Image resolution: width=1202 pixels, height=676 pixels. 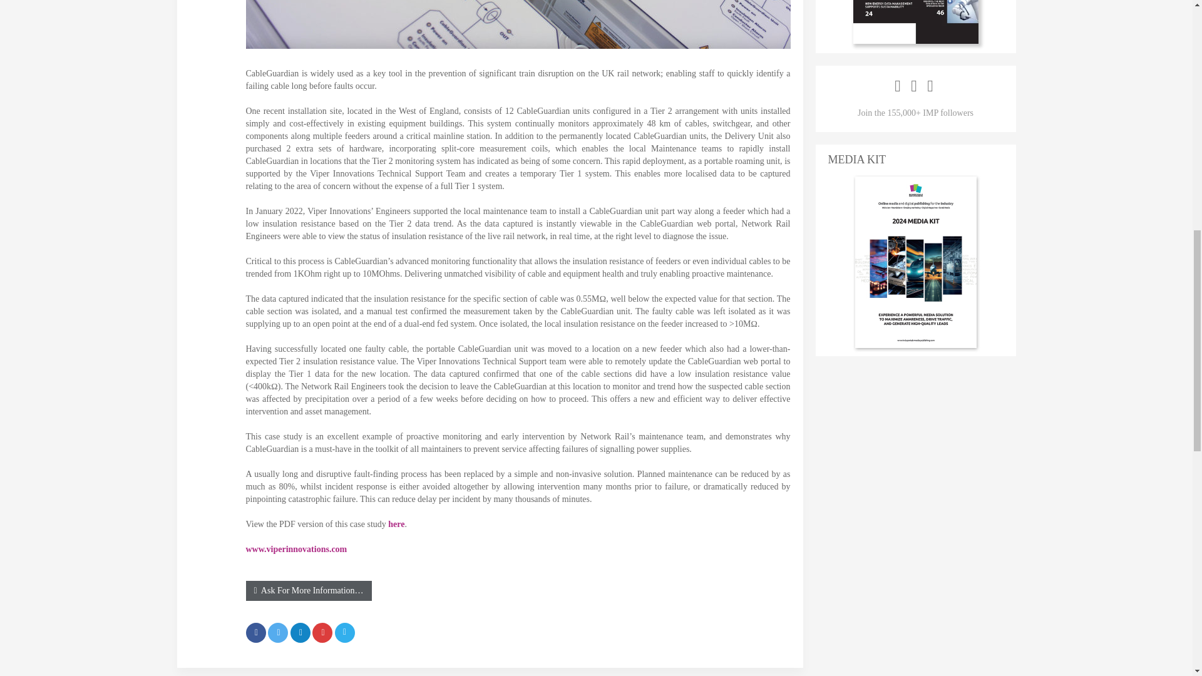 I want to click on www.viperinnovations.com, so click(x=295, y=549).